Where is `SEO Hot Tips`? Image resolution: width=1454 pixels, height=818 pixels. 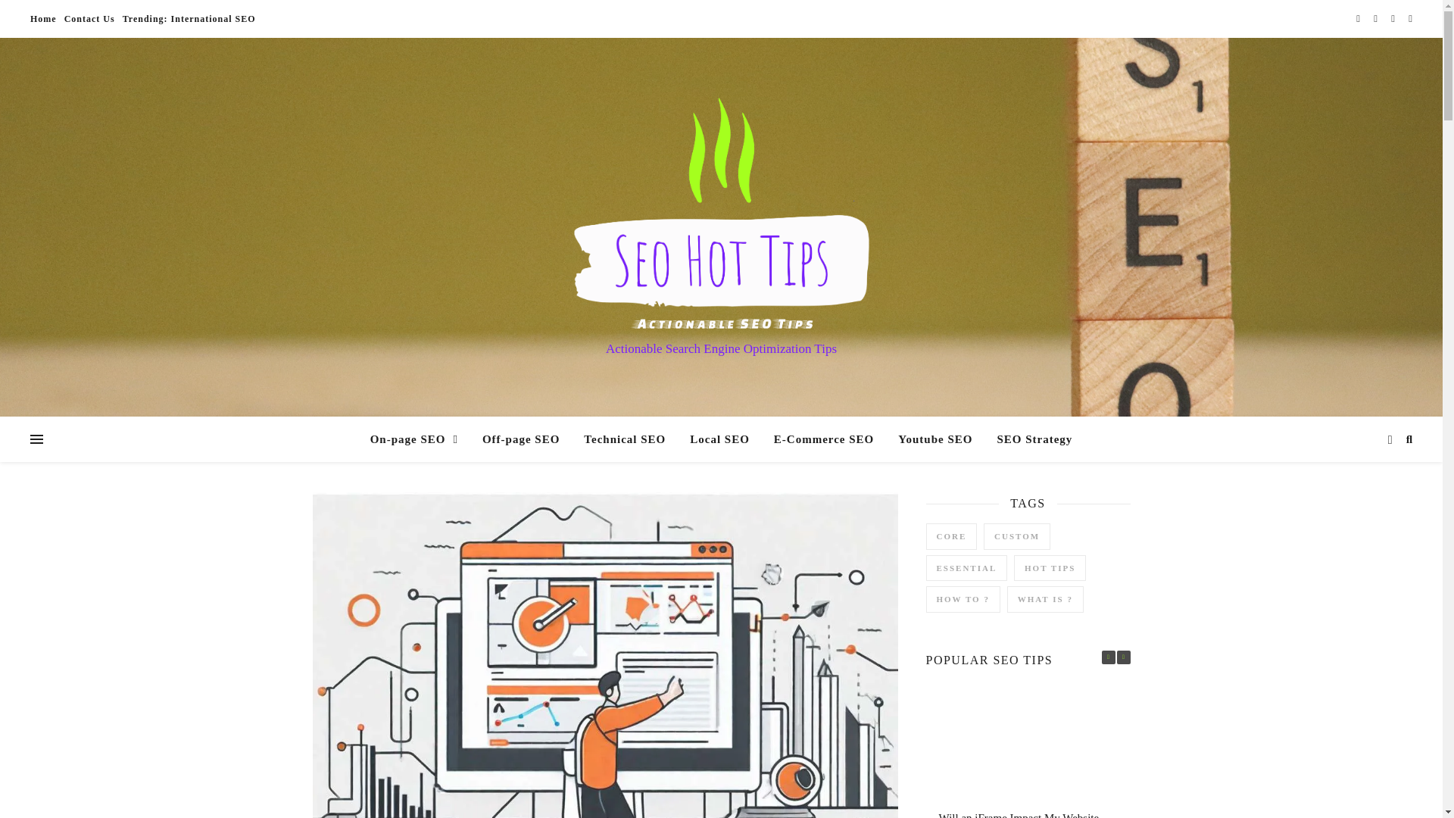 SEO Hot Tips is located at coordinates (721, 214).